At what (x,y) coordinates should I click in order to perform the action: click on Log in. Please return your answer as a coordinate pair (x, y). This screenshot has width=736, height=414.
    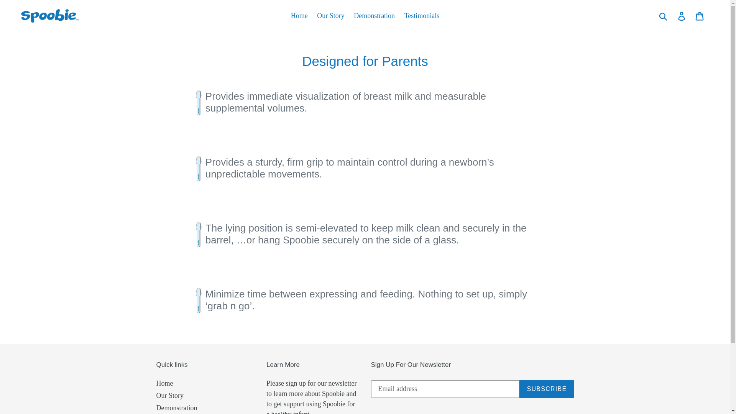
    Looking at the image, I should click on (682, 16).